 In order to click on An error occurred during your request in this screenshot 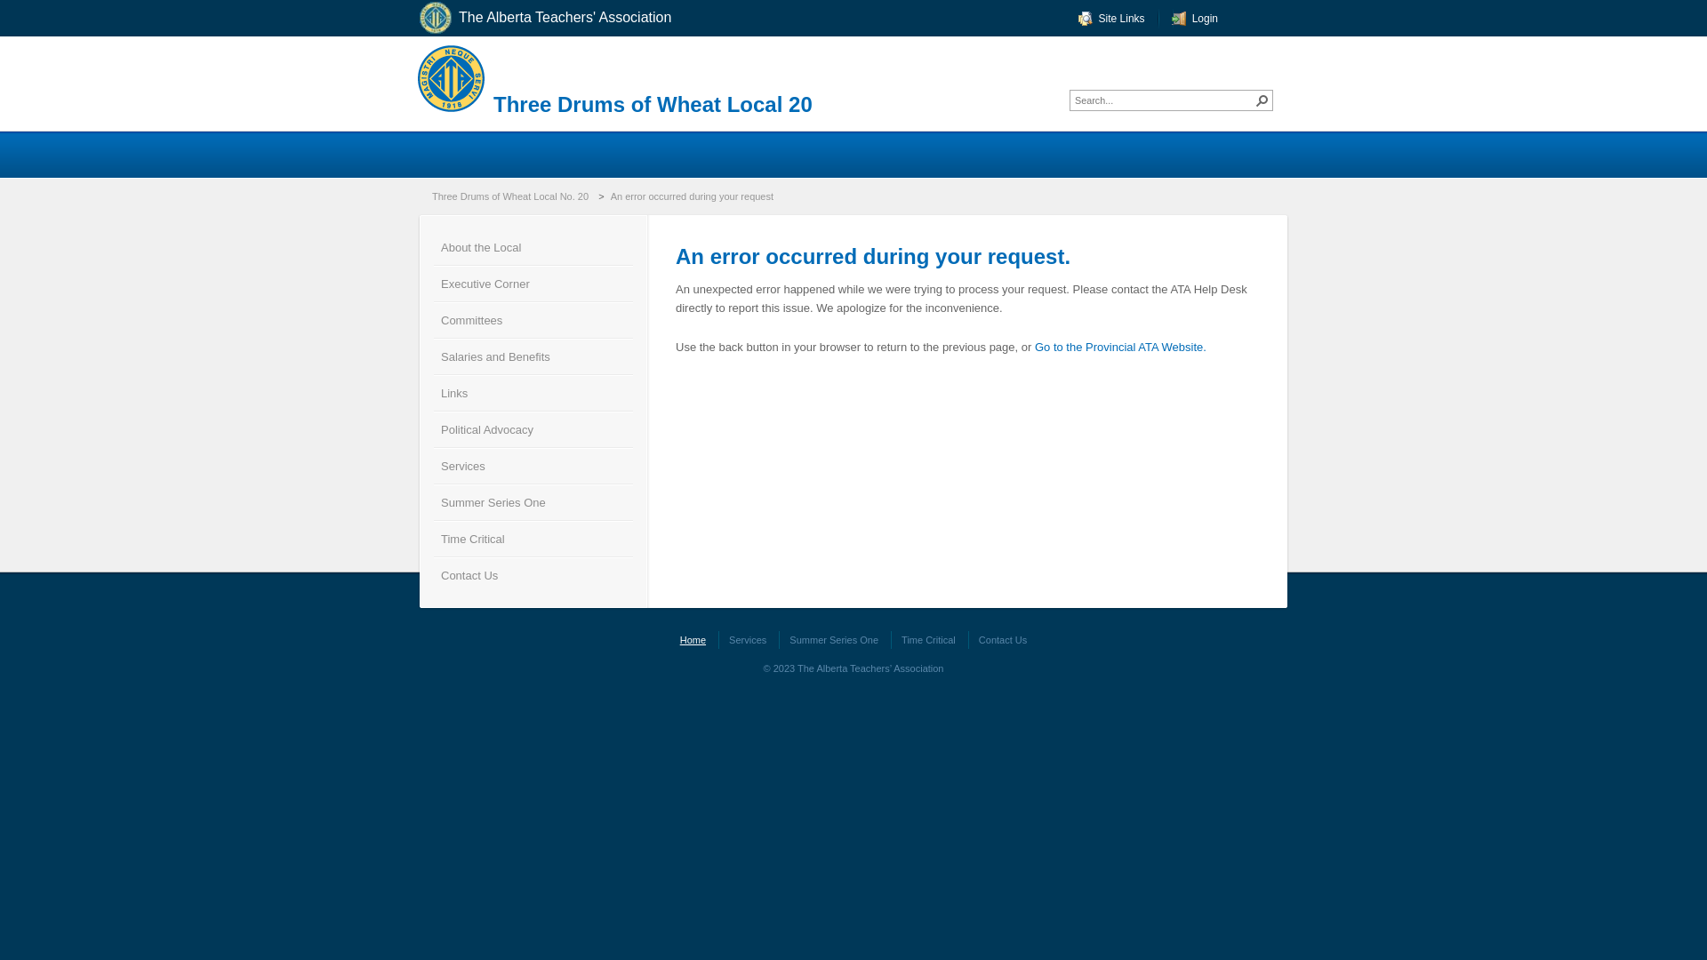, I will do `click(693, 196)`.